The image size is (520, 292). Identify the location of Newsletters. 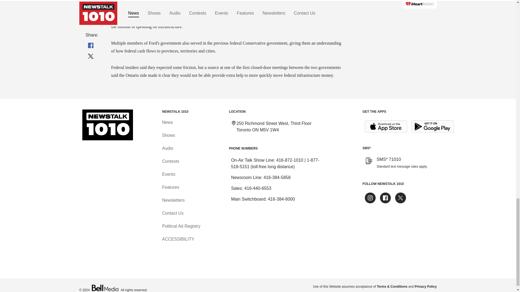
(173, 200).